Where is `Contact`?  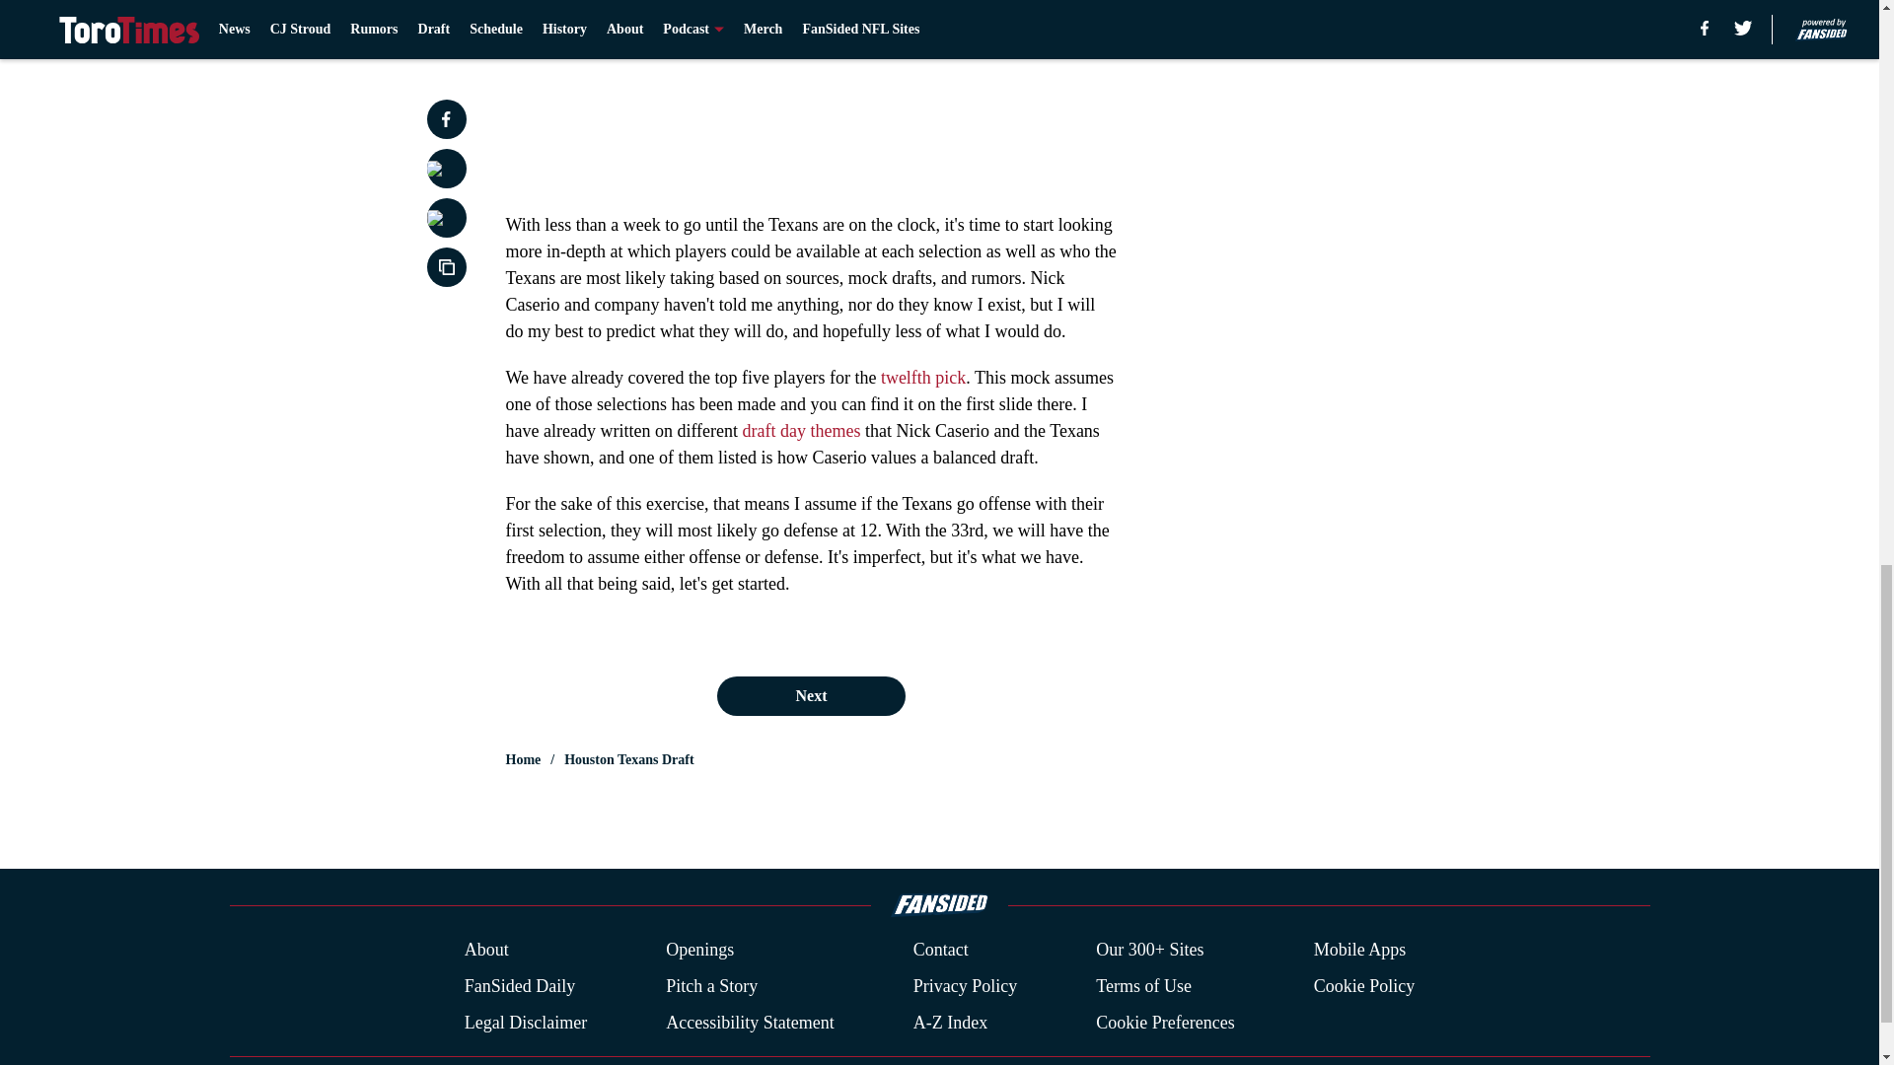
Contact is located at coordinates (940, 951).